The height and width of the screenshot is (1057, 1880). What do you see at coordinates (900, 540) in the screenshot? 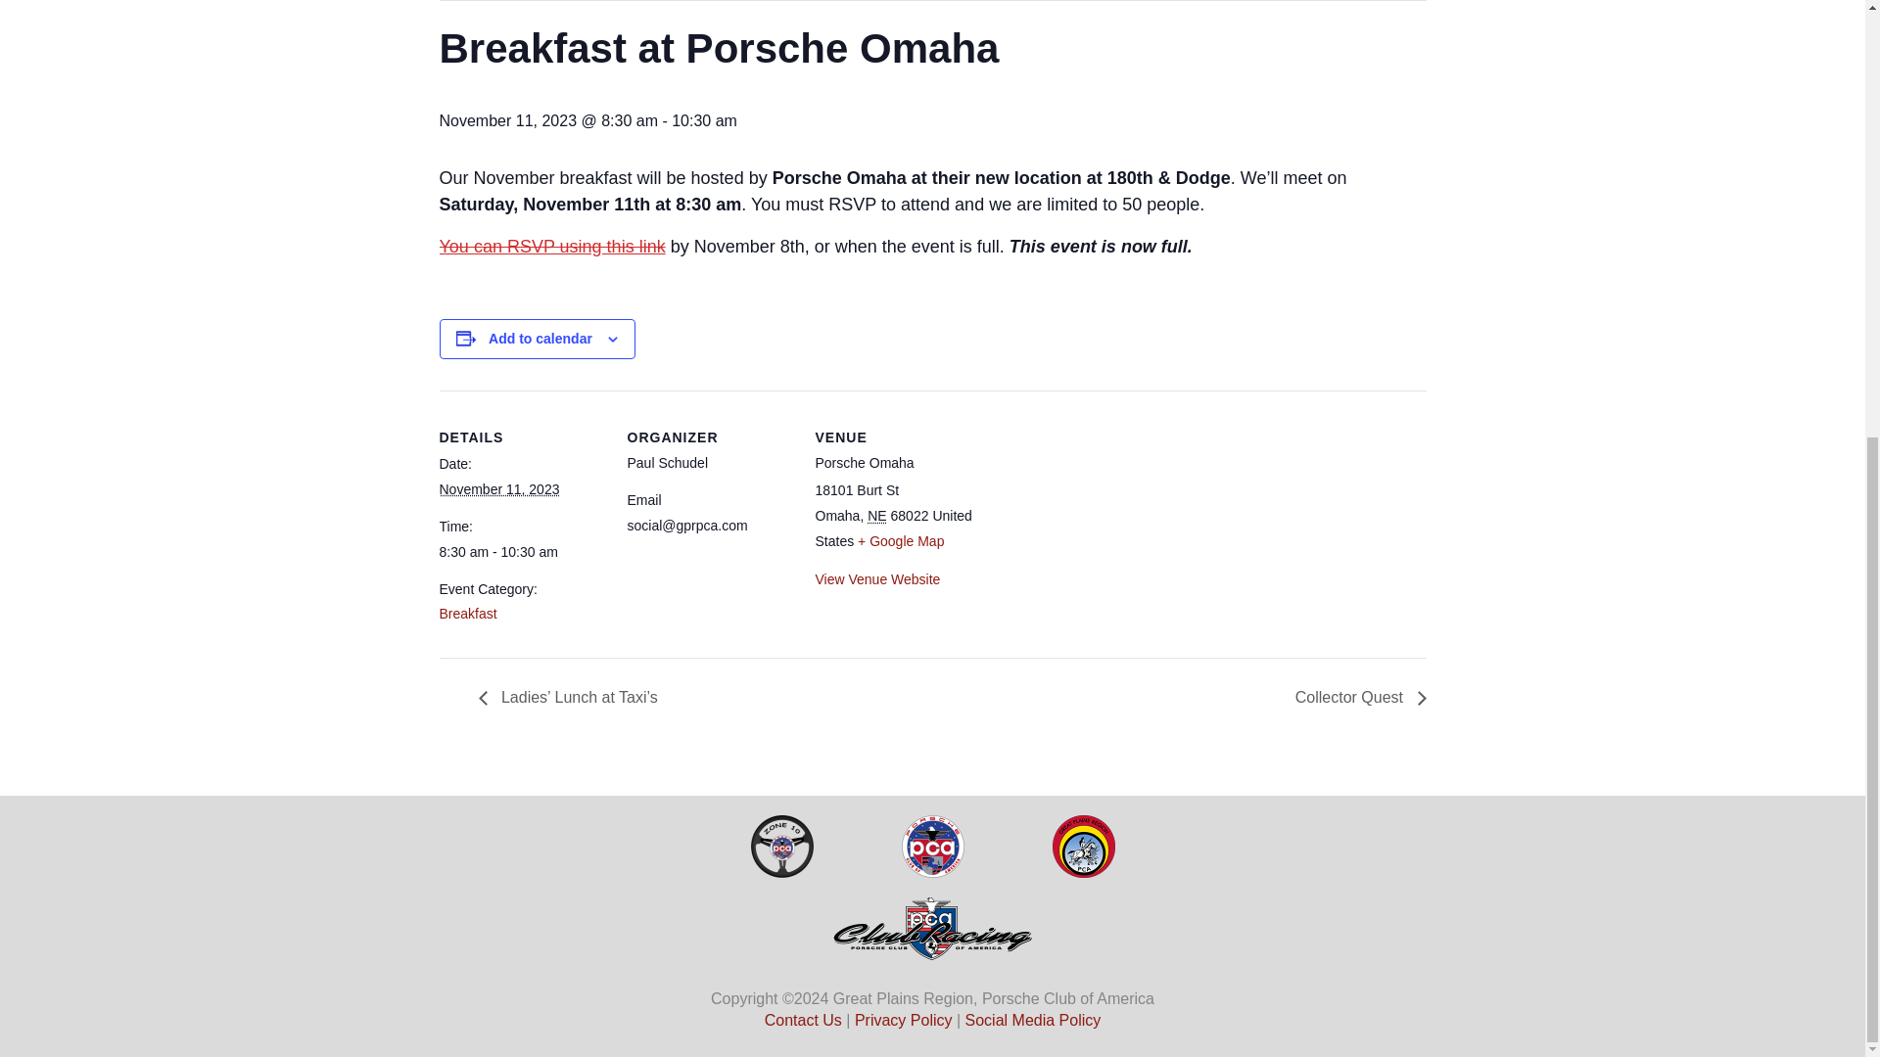
I see `Click to view a Google Map` at bounding box center [900, 540].